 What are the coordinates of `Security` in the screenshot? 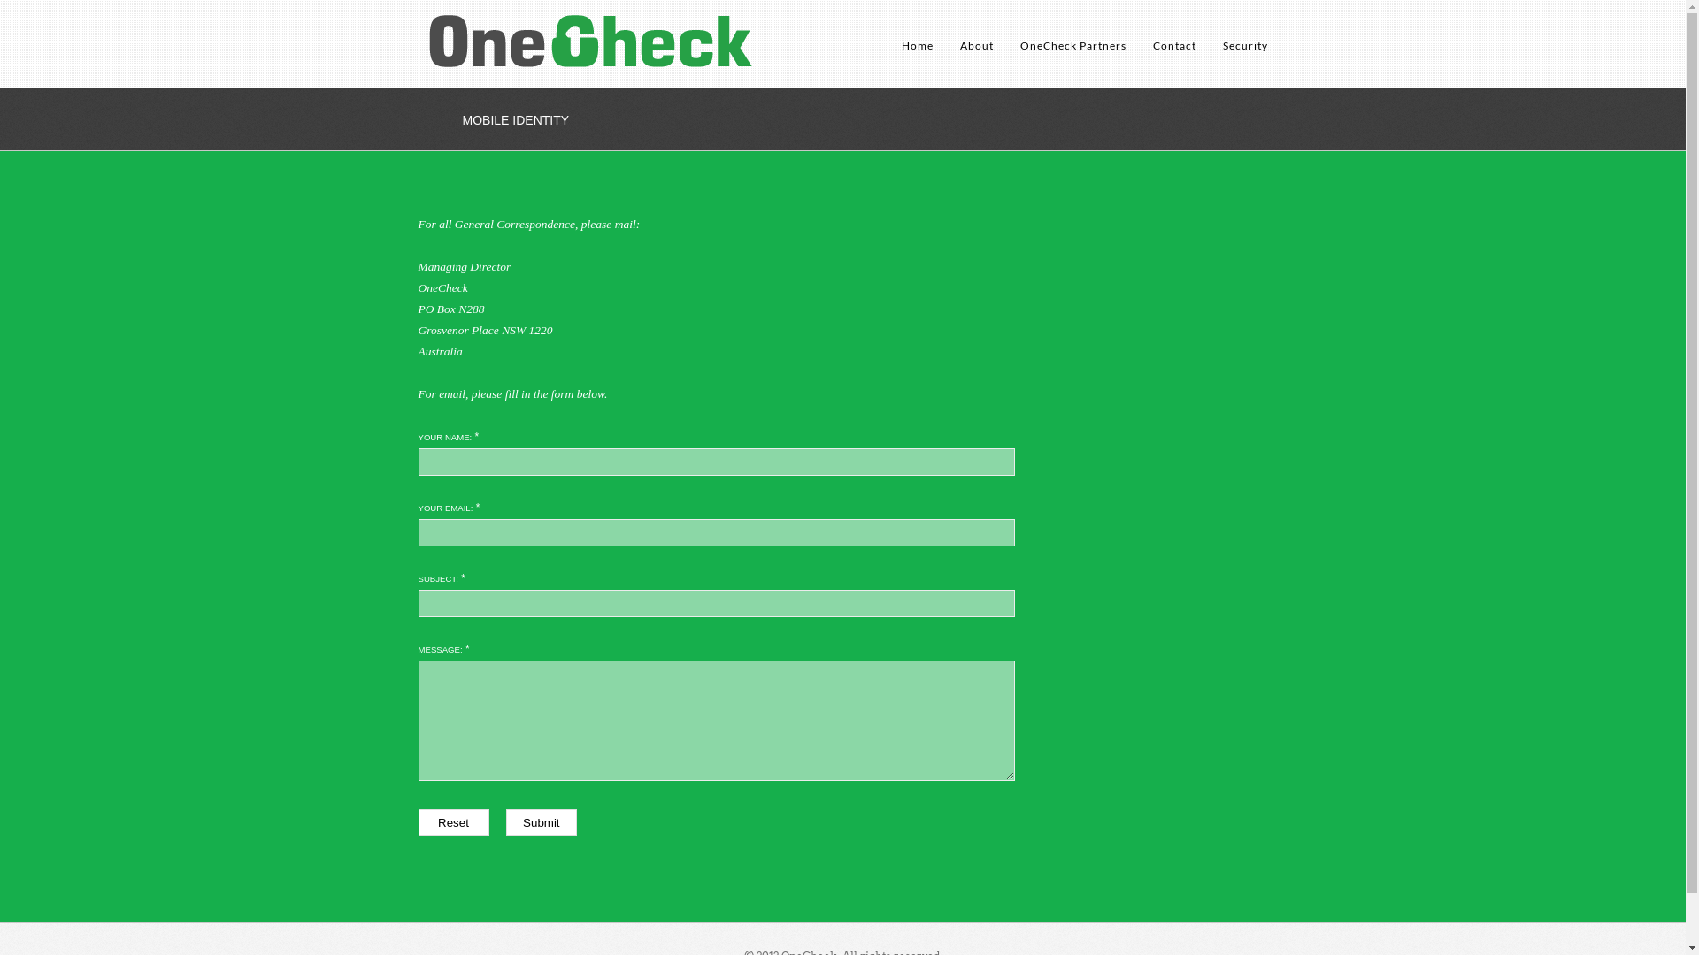 It's located at (1246, 59).